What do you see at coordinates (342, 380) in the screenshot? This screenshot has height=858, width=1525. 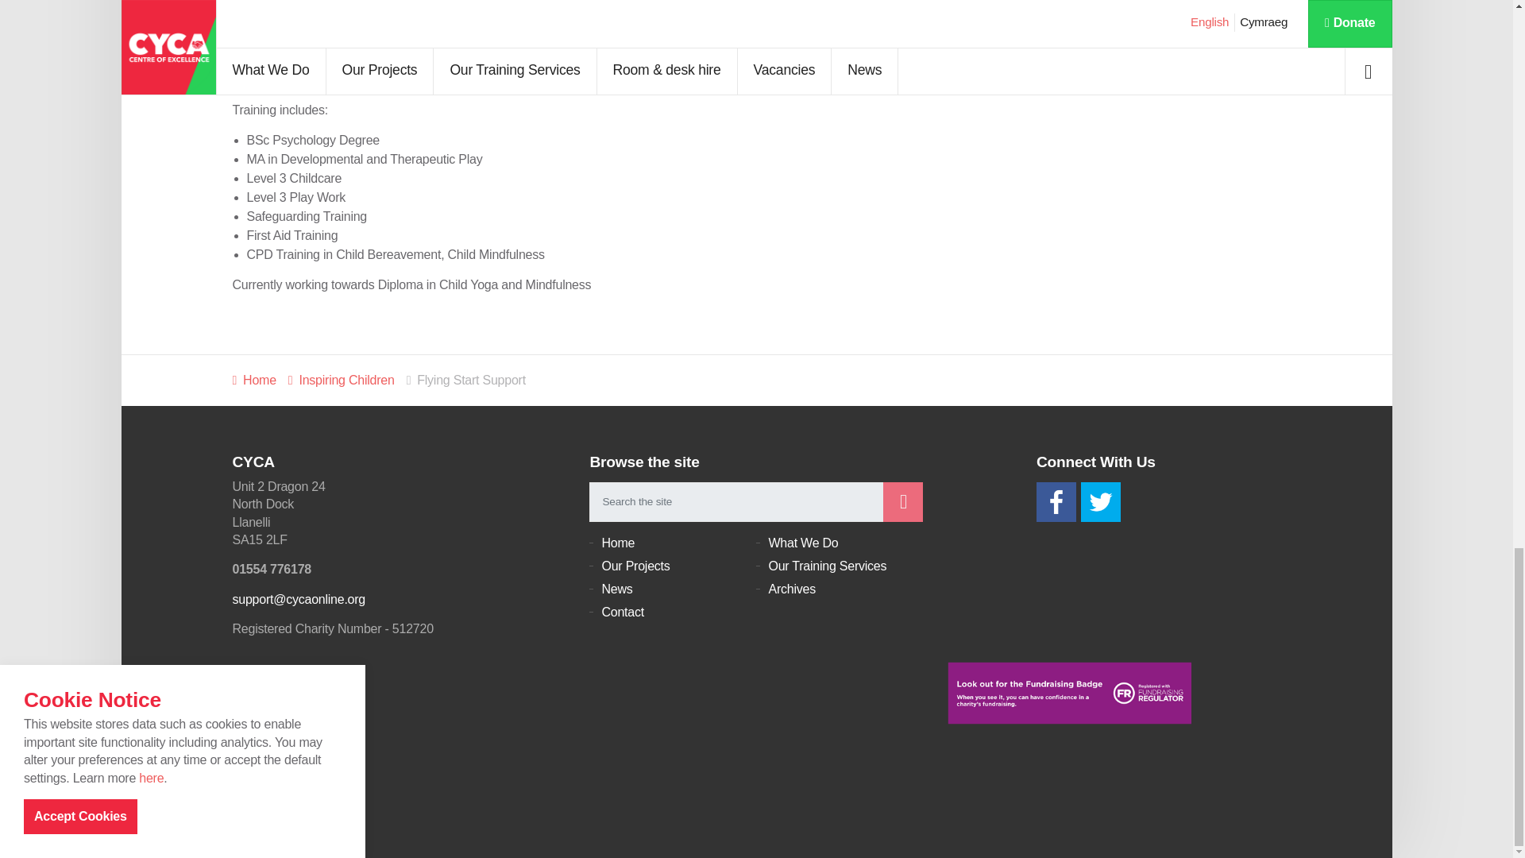 I see `Inspiring Children` at bounding box center [342, 380].